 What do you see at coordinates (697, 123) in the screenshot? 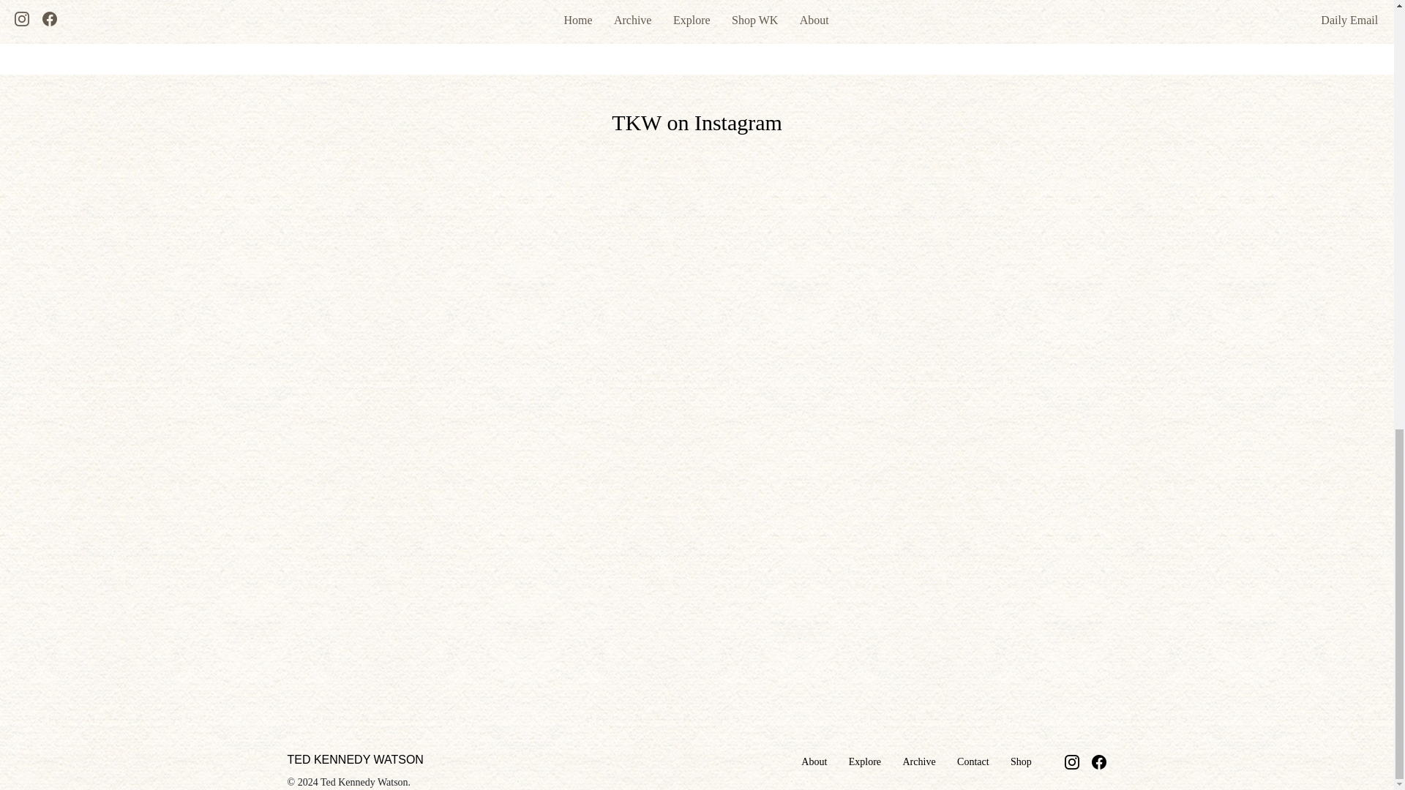
I see `TKW on Instagram` at bounding box center [697, 123].